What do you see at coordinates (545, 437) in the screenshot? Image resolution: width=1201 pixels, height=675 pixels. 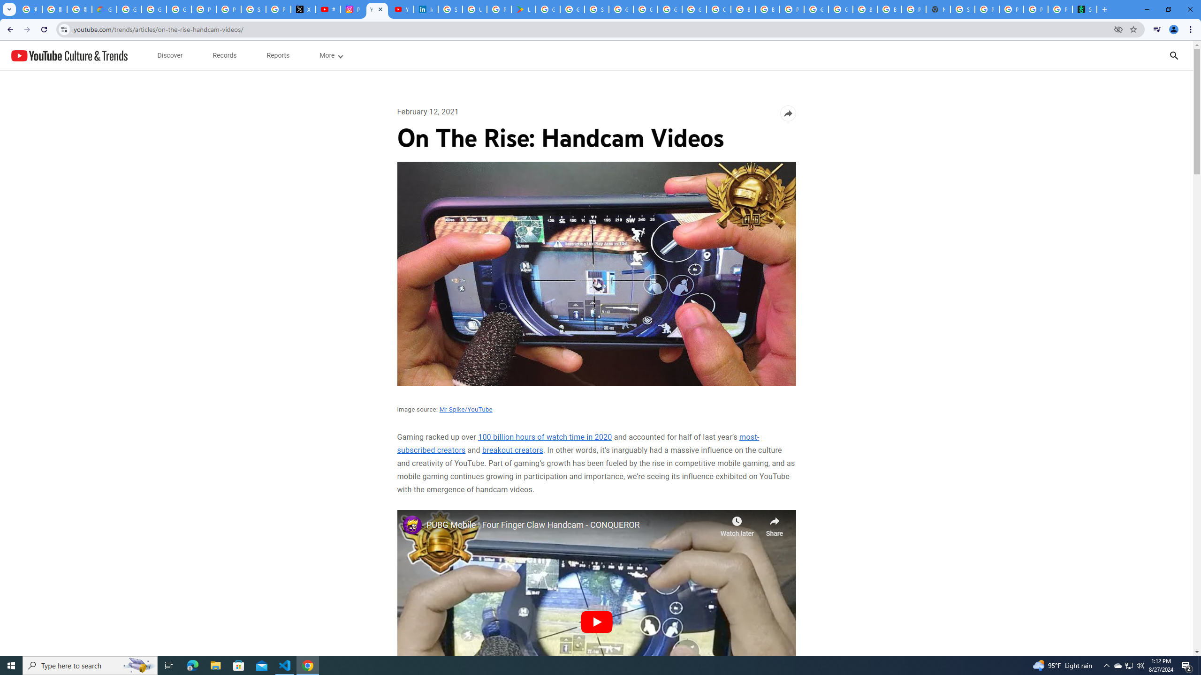 I see `100 billion hours of watch time in 2020` at bounding box center [545, 437].